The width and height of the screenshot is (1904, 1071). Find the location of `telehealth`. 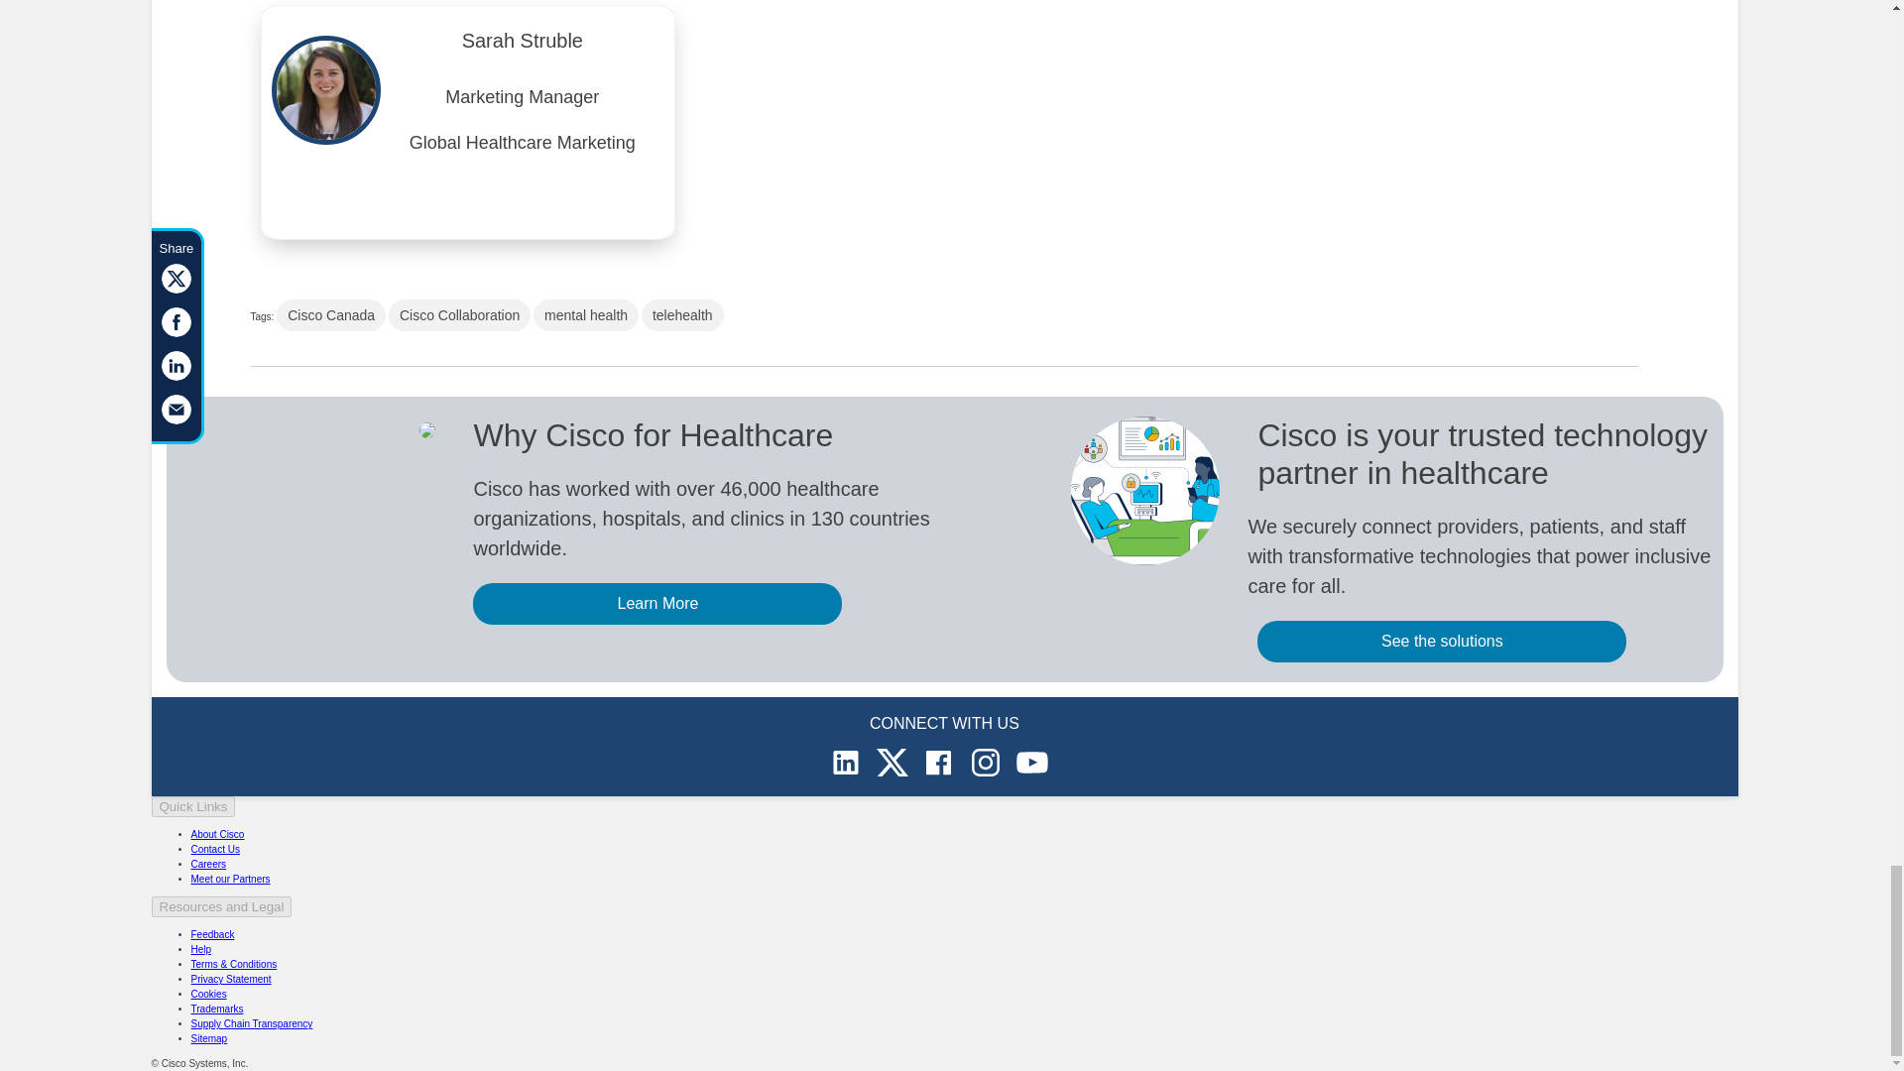

telehealth is located at coordinates (682, 315).